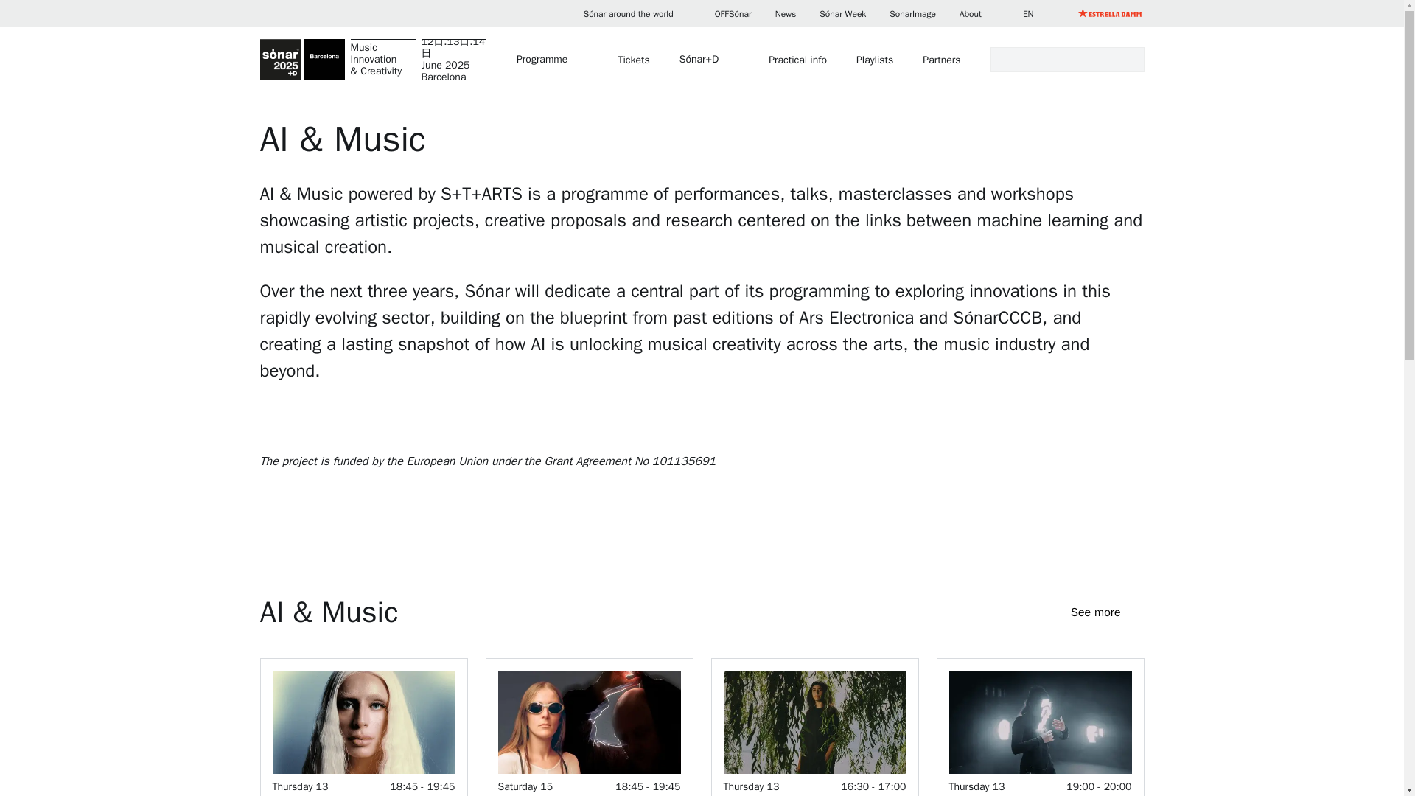  Describe the element at coordinates (786, 13) in the screenshot. I see `News` at that location.